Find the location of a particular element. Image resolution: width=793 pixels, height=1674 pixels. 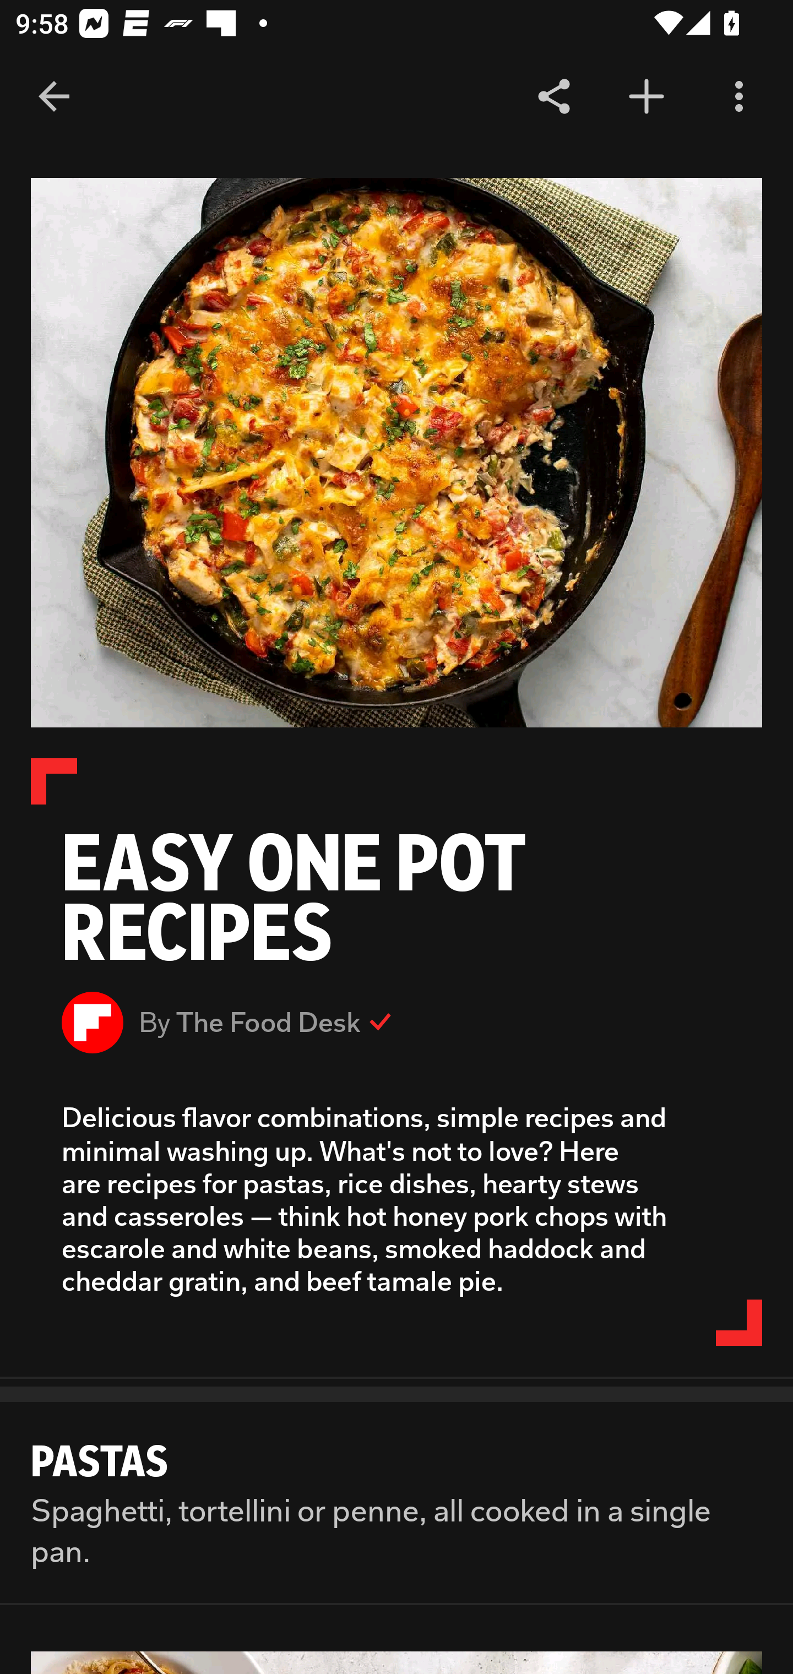

Share is located at coordinates (554, 97).